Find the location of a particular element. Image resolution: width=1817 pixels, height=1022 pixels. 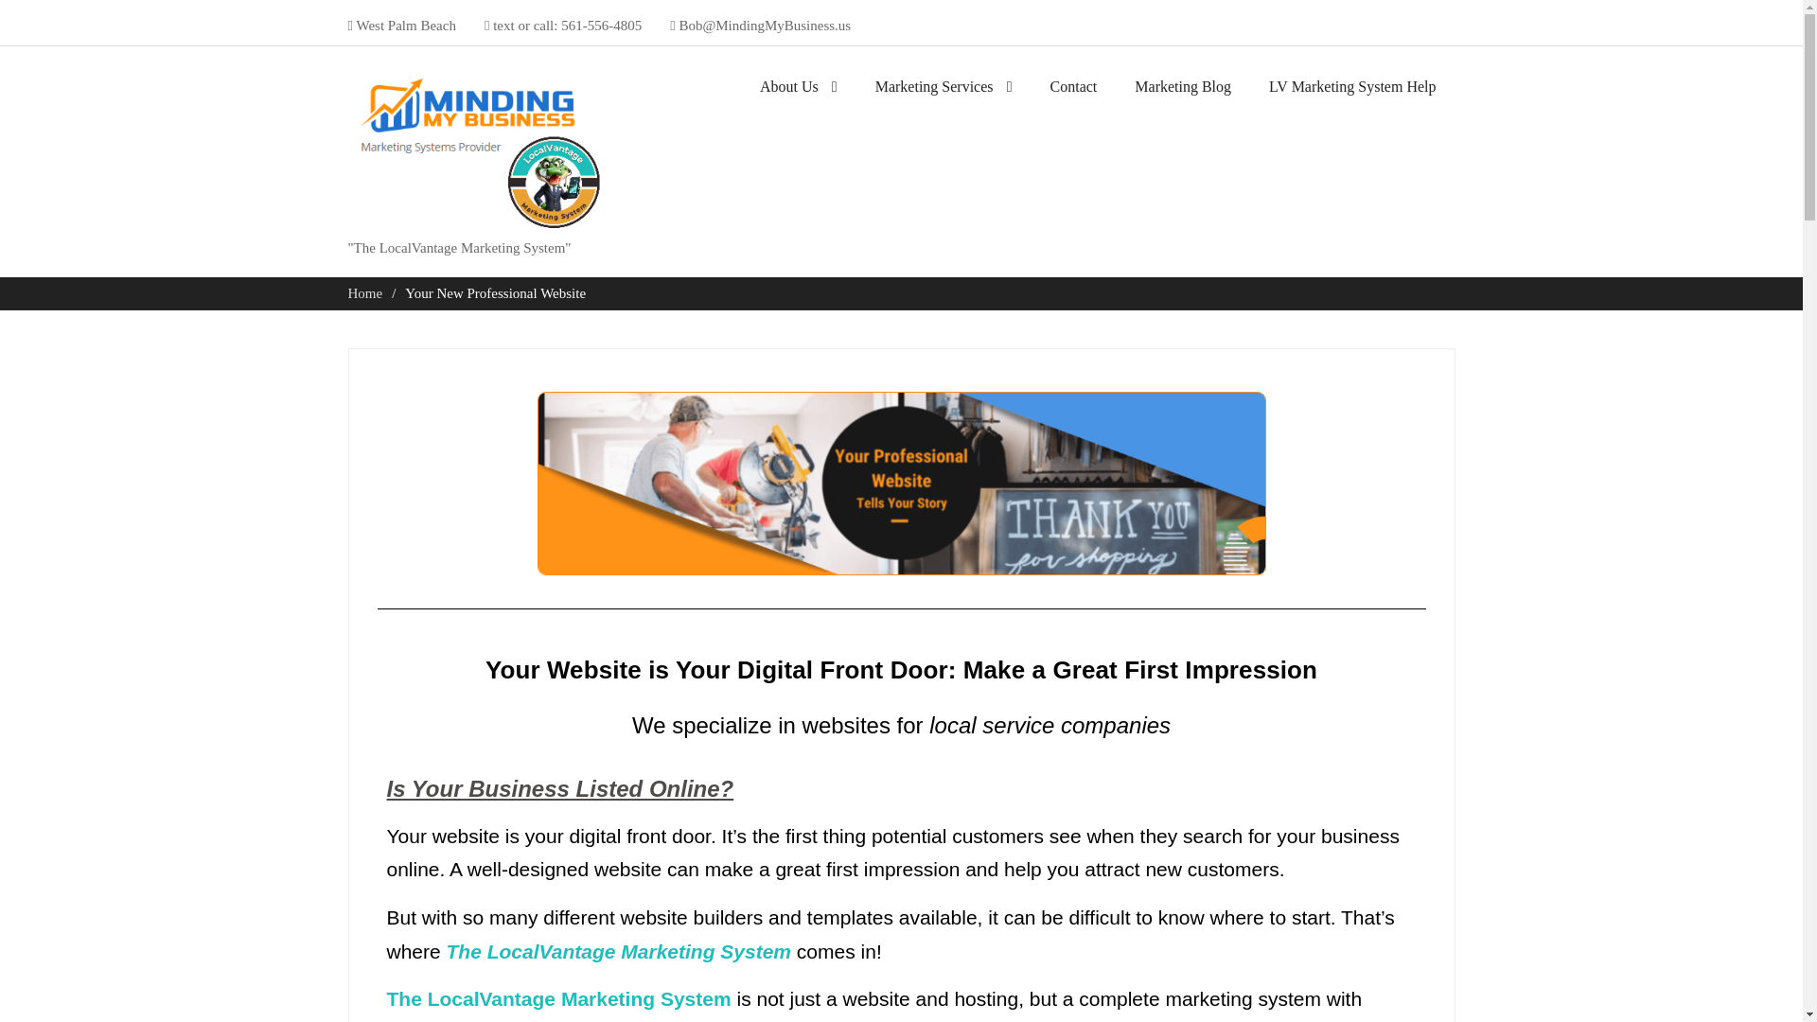

About Us is located at coordinates (798, 92).